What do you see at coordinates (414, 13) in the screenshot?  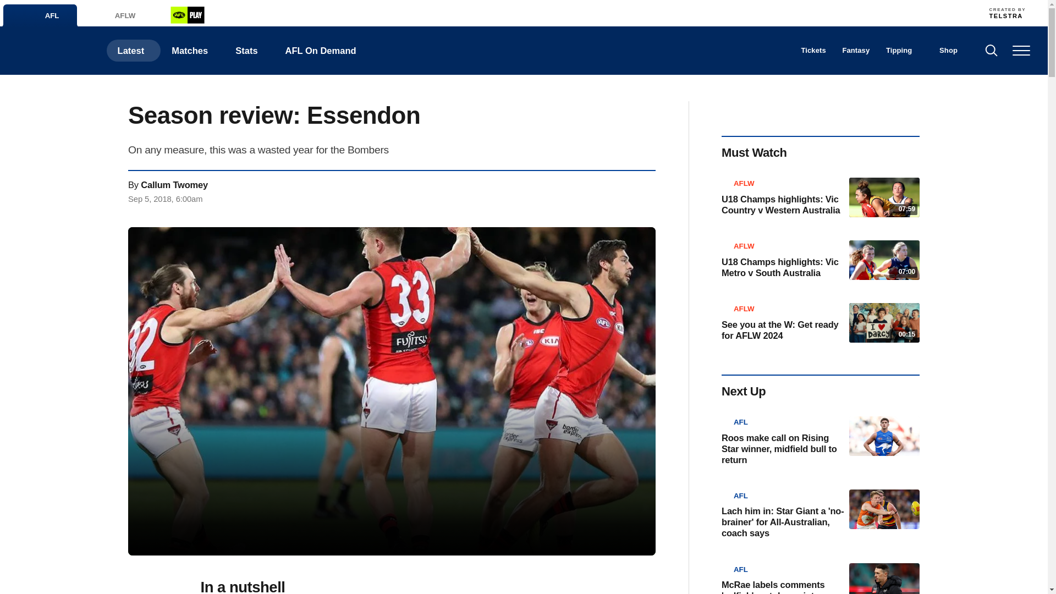 I see `Brisbane` at bounding box center [414, 13].